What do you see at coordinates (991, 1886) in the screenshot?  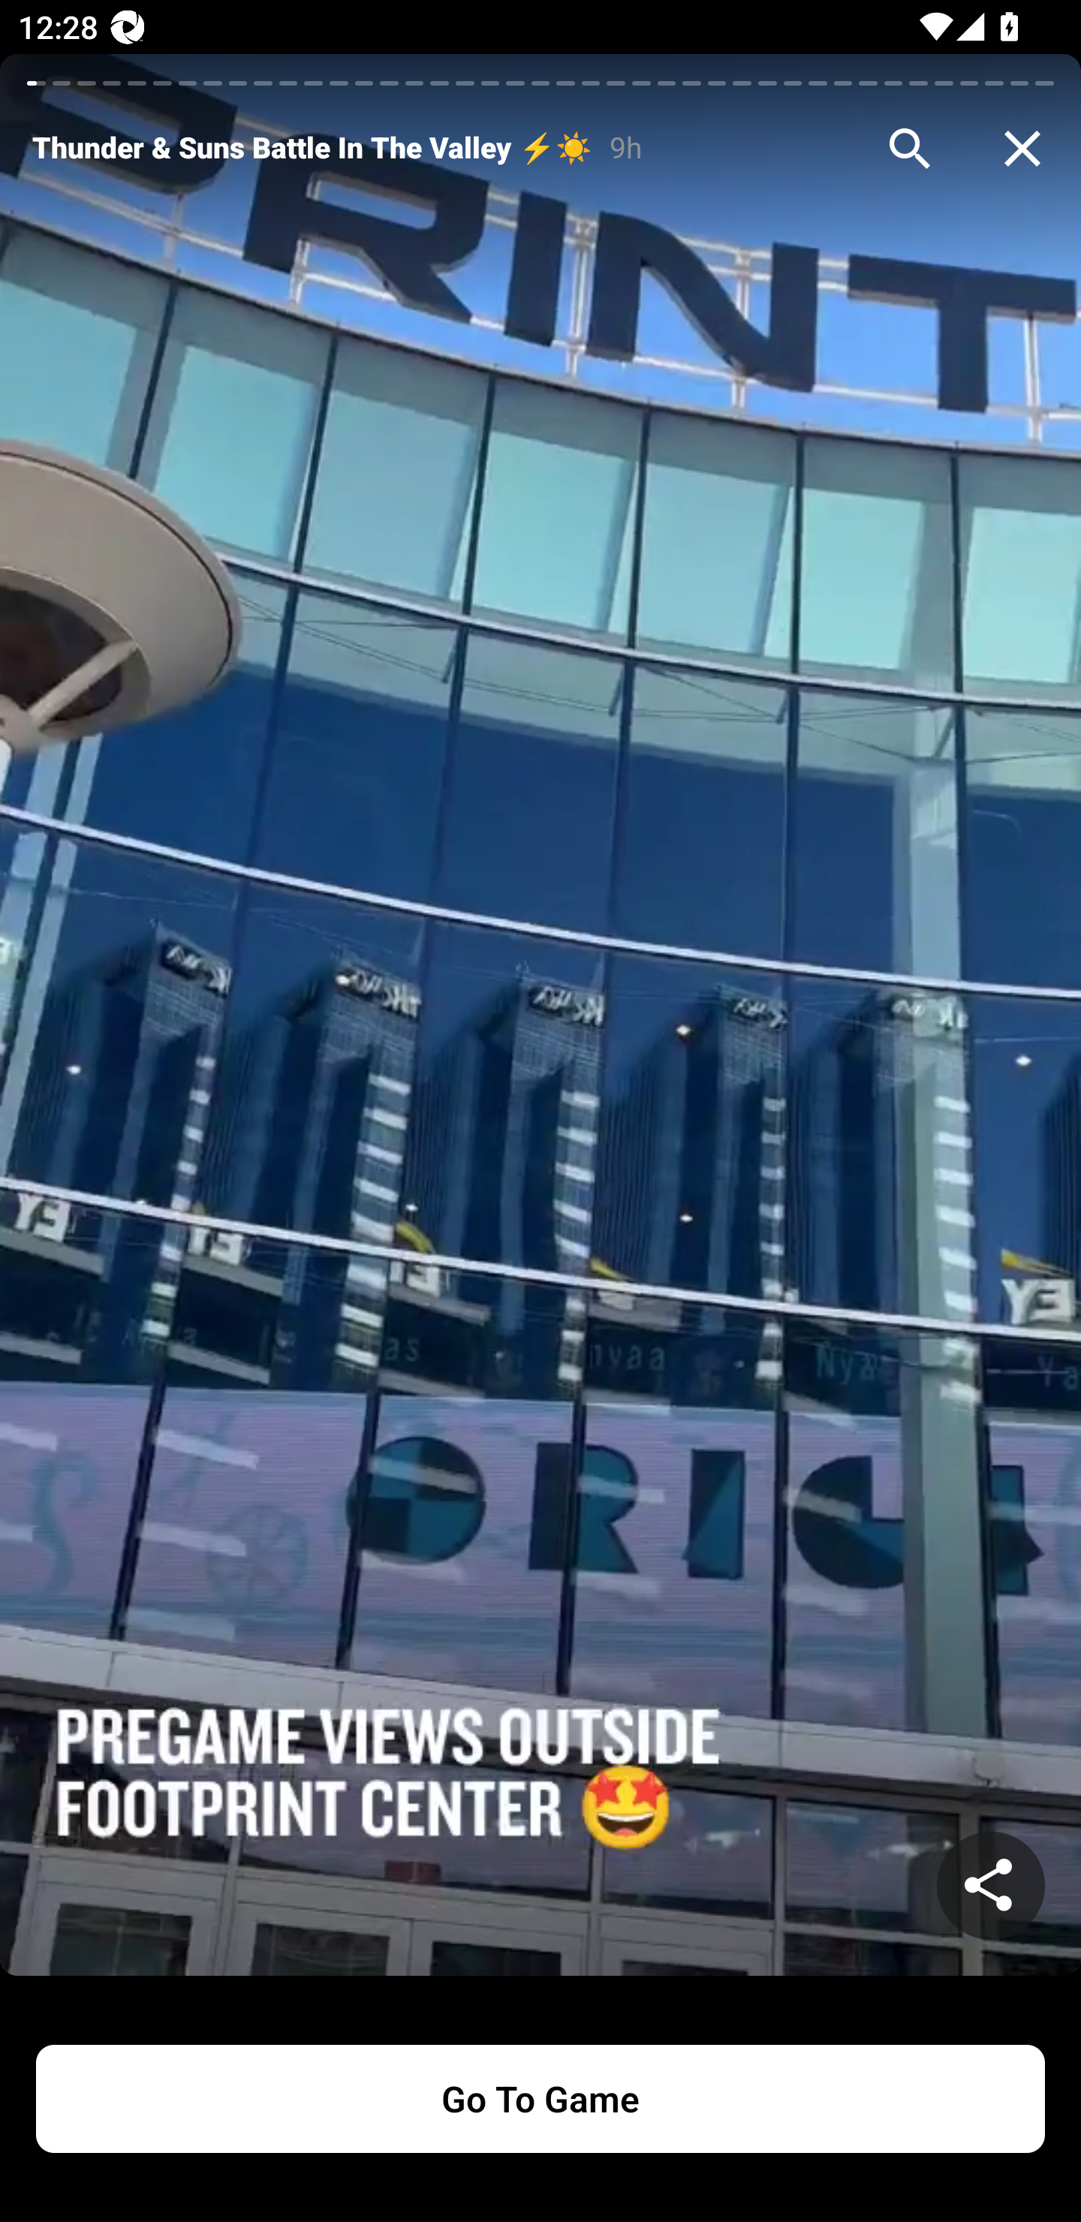 I see `share` at bounding box center [991, 1886].